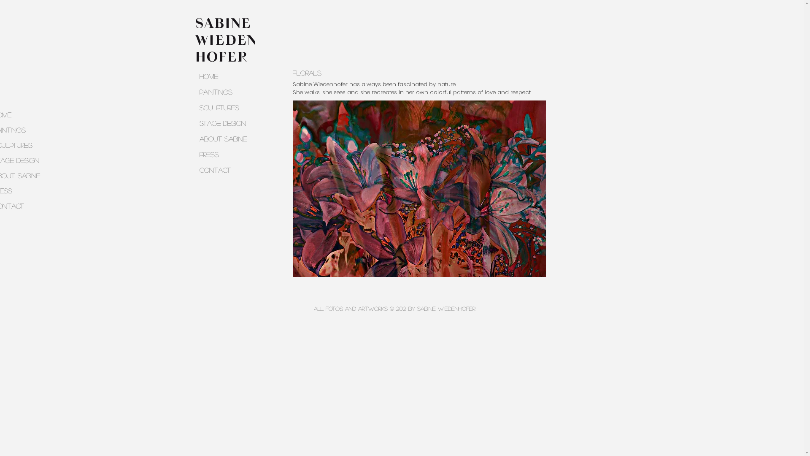 The image size is (810, 456). What do you see at coordinates (232, 76) in the screenshot?
I see `Home` at bounding box center [232, 76].